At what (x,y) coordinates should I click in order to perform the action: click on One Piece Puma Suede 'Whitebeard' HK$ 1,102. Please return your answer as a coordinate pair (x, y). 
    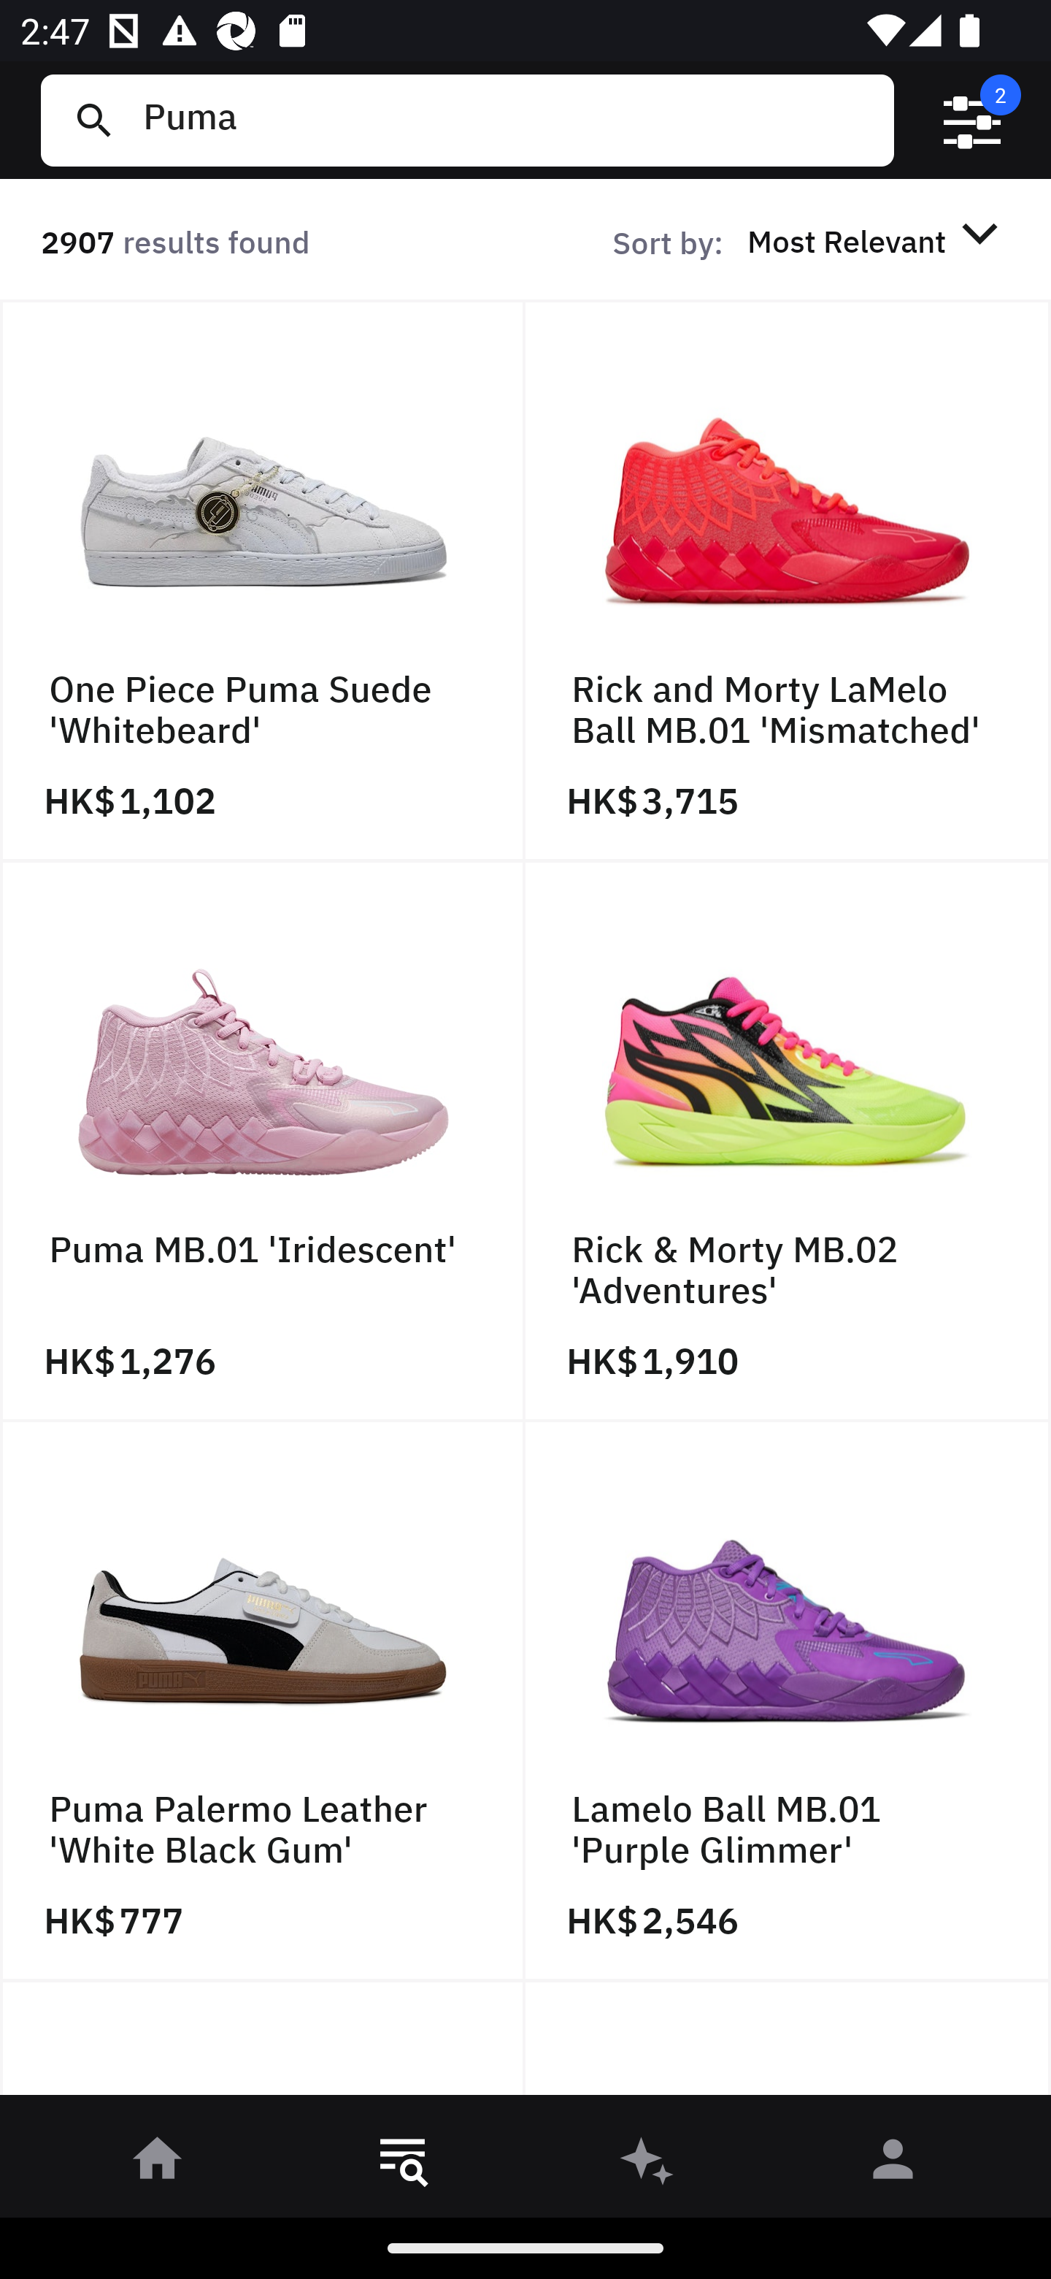
    Looking at the image, I should click on (263, 581).